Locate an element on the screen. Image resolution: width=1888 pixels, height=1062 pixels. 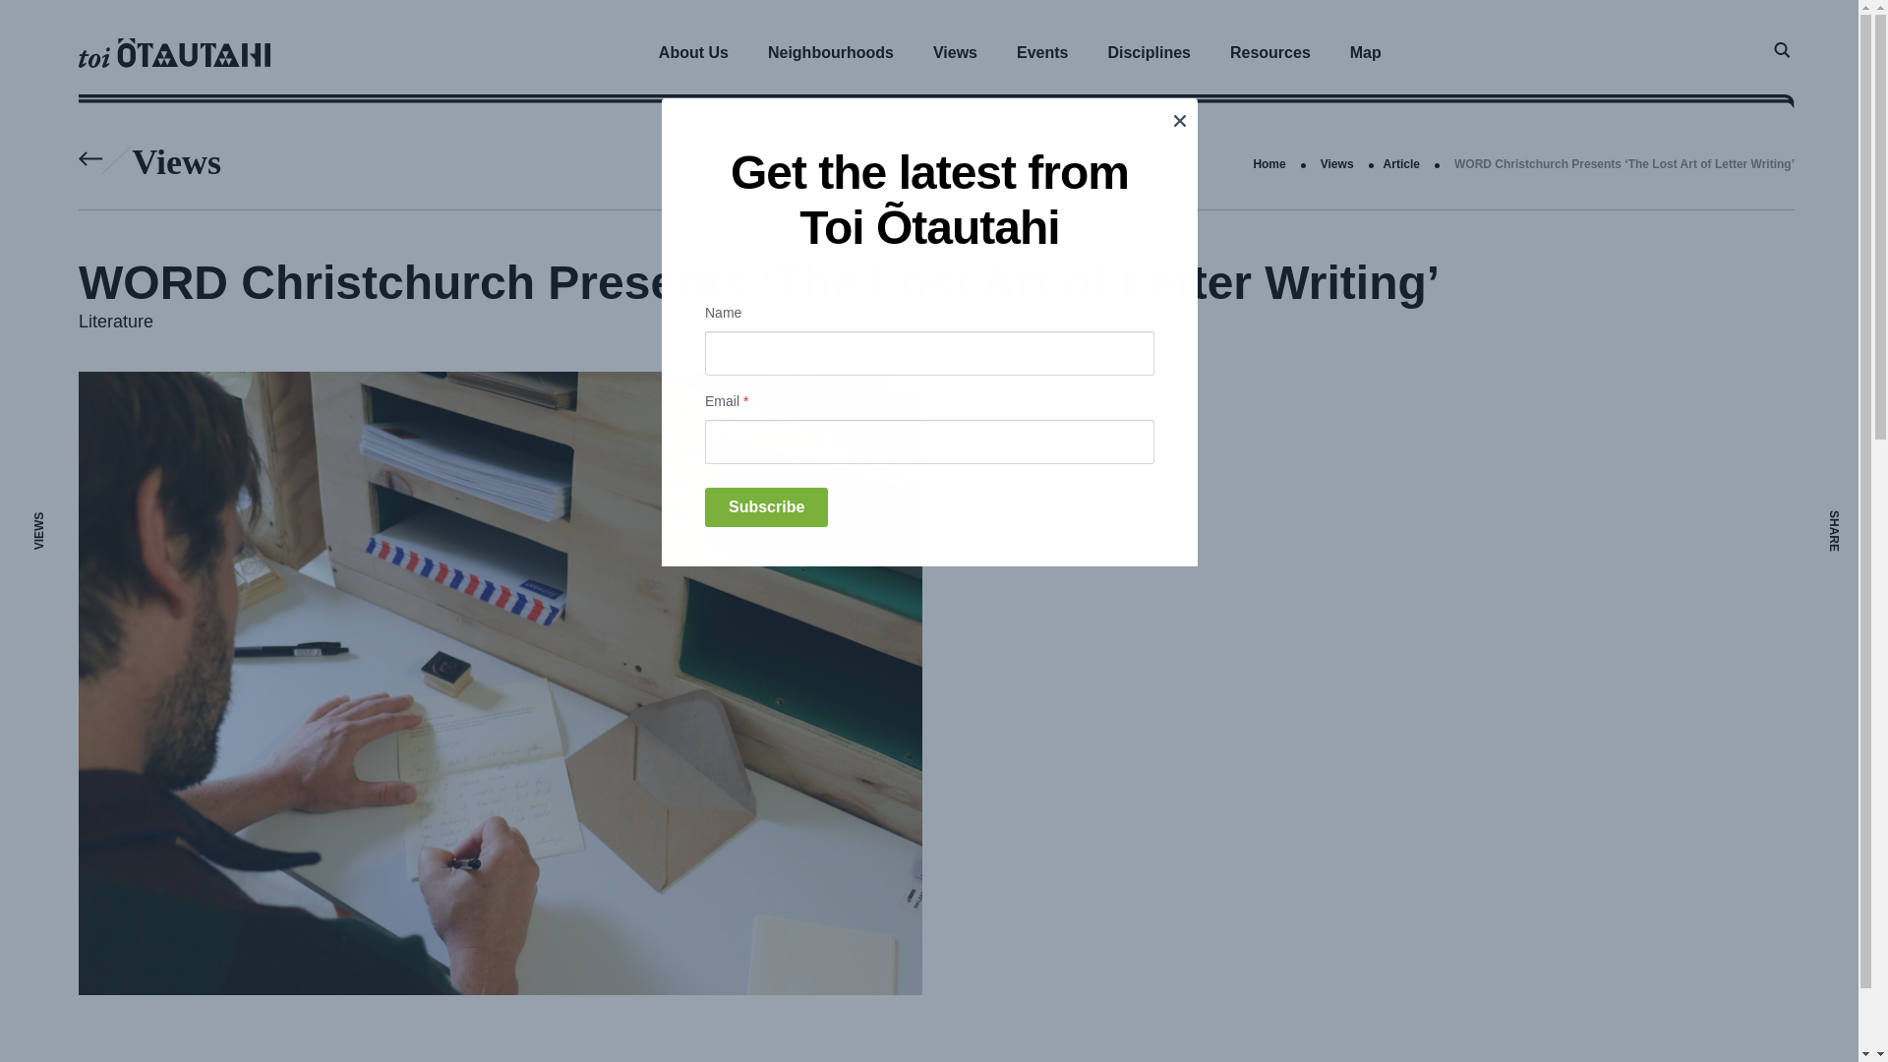
Views is located at coordinates (1336, 163).